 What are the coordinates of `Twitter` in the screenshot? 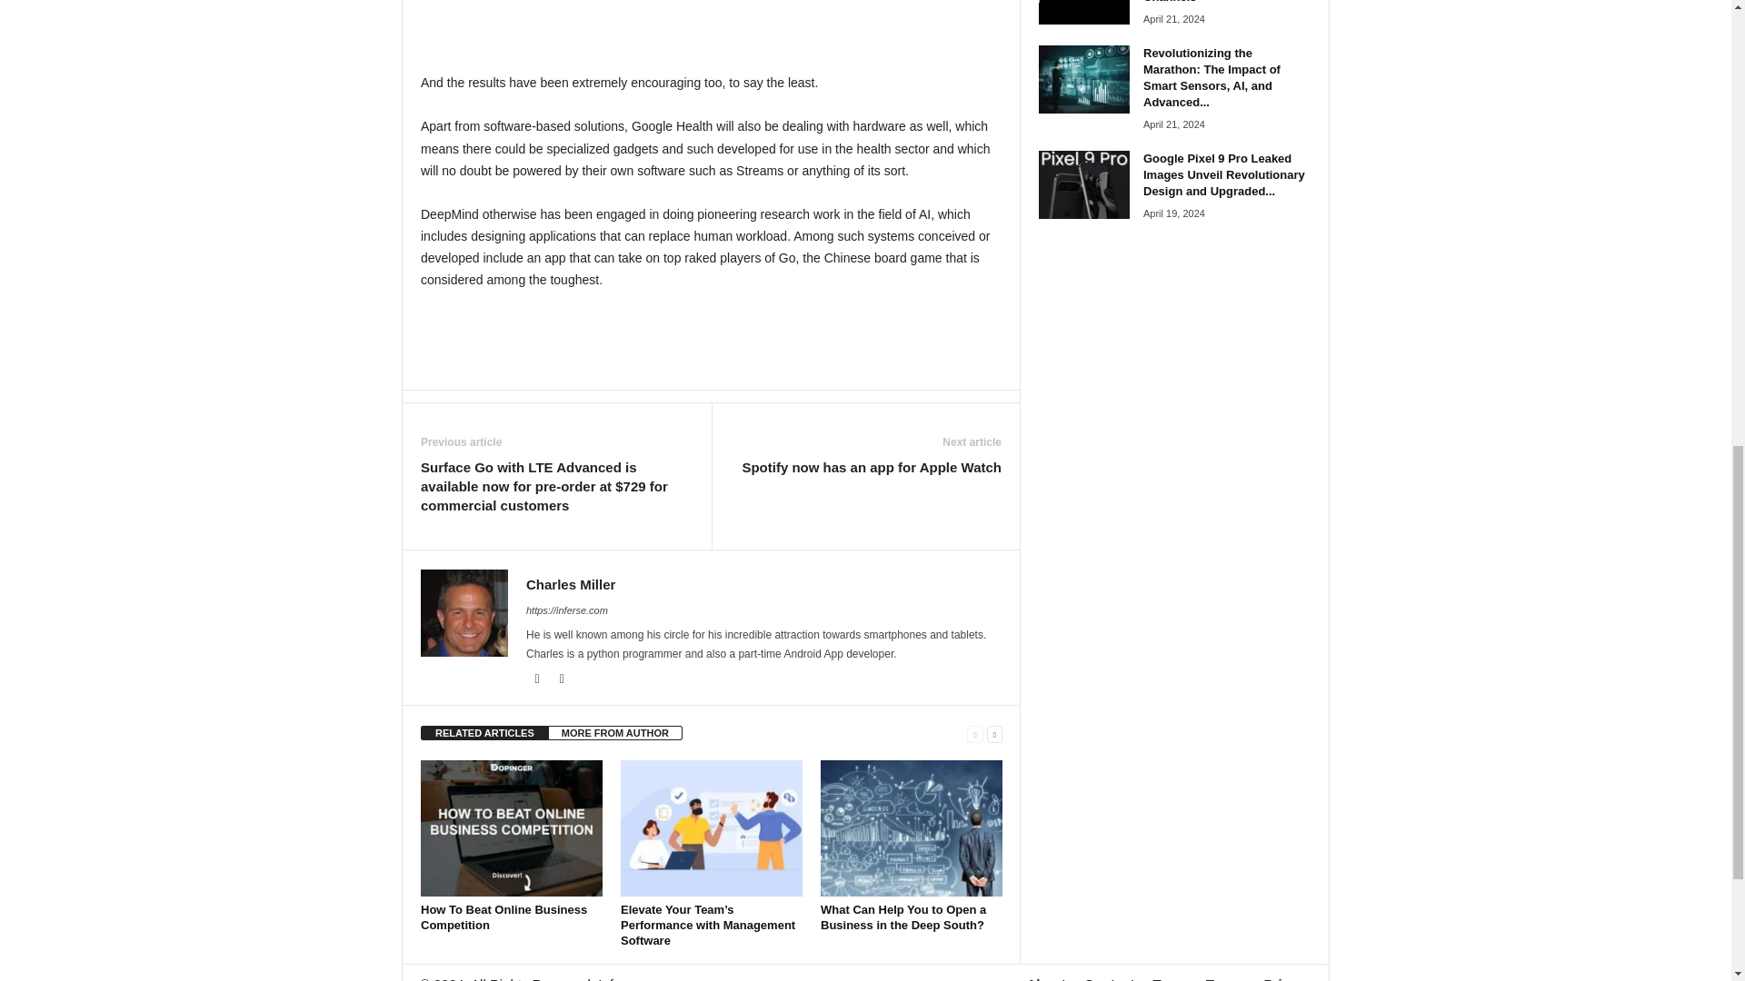 It's located at (562, 679).